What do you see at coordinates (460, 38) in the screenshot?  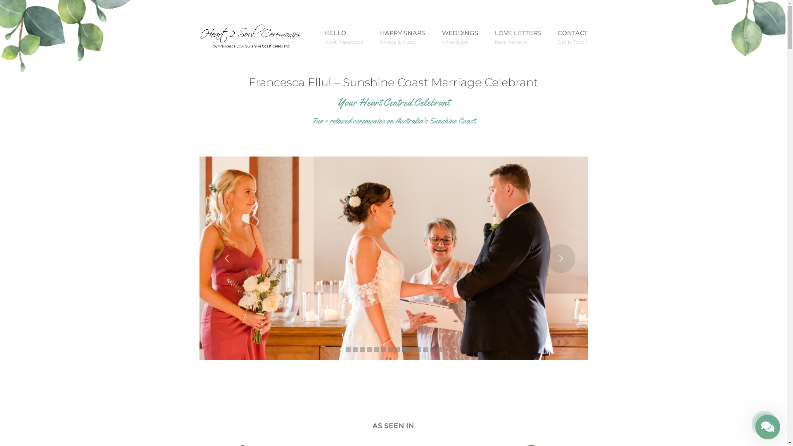 I see `WEDDINGS
+ Packages` at bounding box center [460, 38].